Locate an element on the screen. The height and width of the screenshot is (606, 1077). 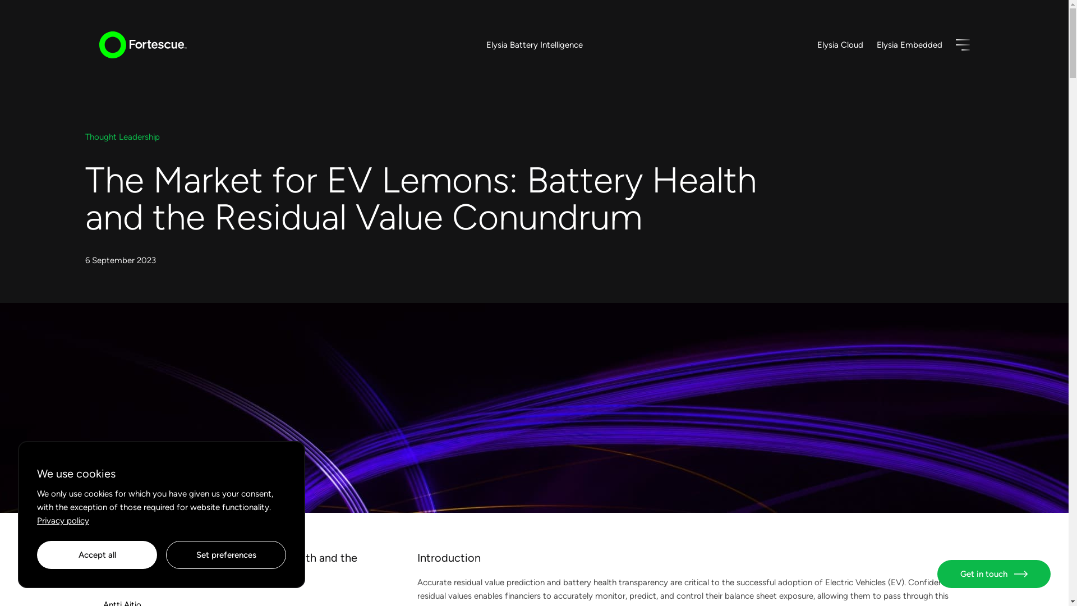
Elysia Embedded is located at coordinates (909, 45).